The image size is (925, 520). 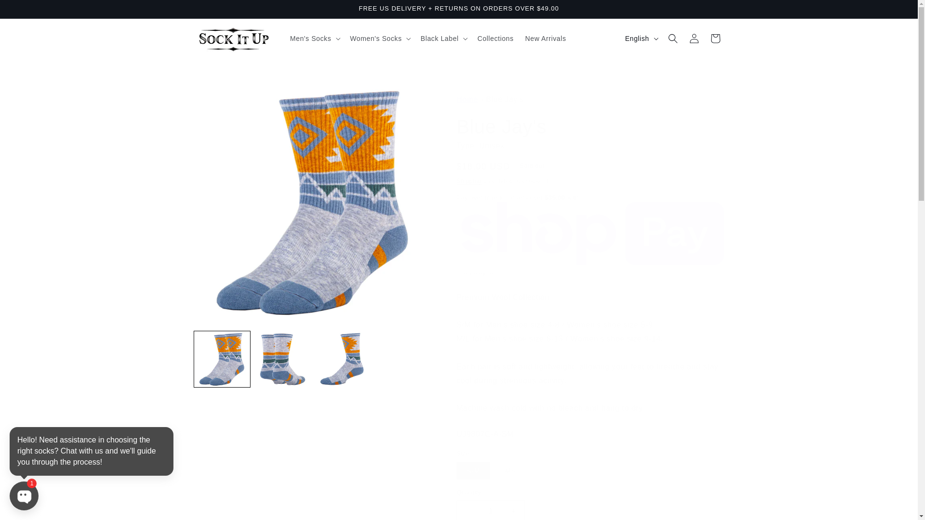 What do you see at coordinates (29, 11) in the screenshot?
I see `Skip to content` at bounding box center [29, 11].